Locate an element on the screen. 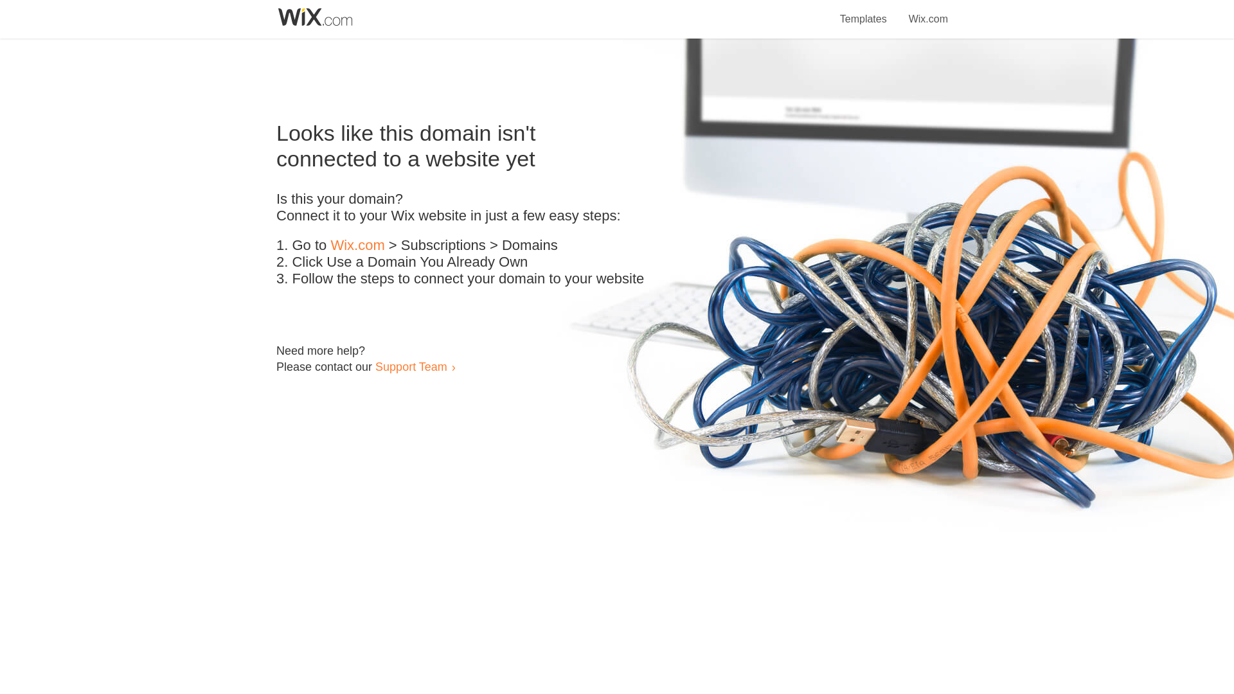 The height and width of the screenshot is (694, 1234). Wix.com is located at coordinates (357, 245).